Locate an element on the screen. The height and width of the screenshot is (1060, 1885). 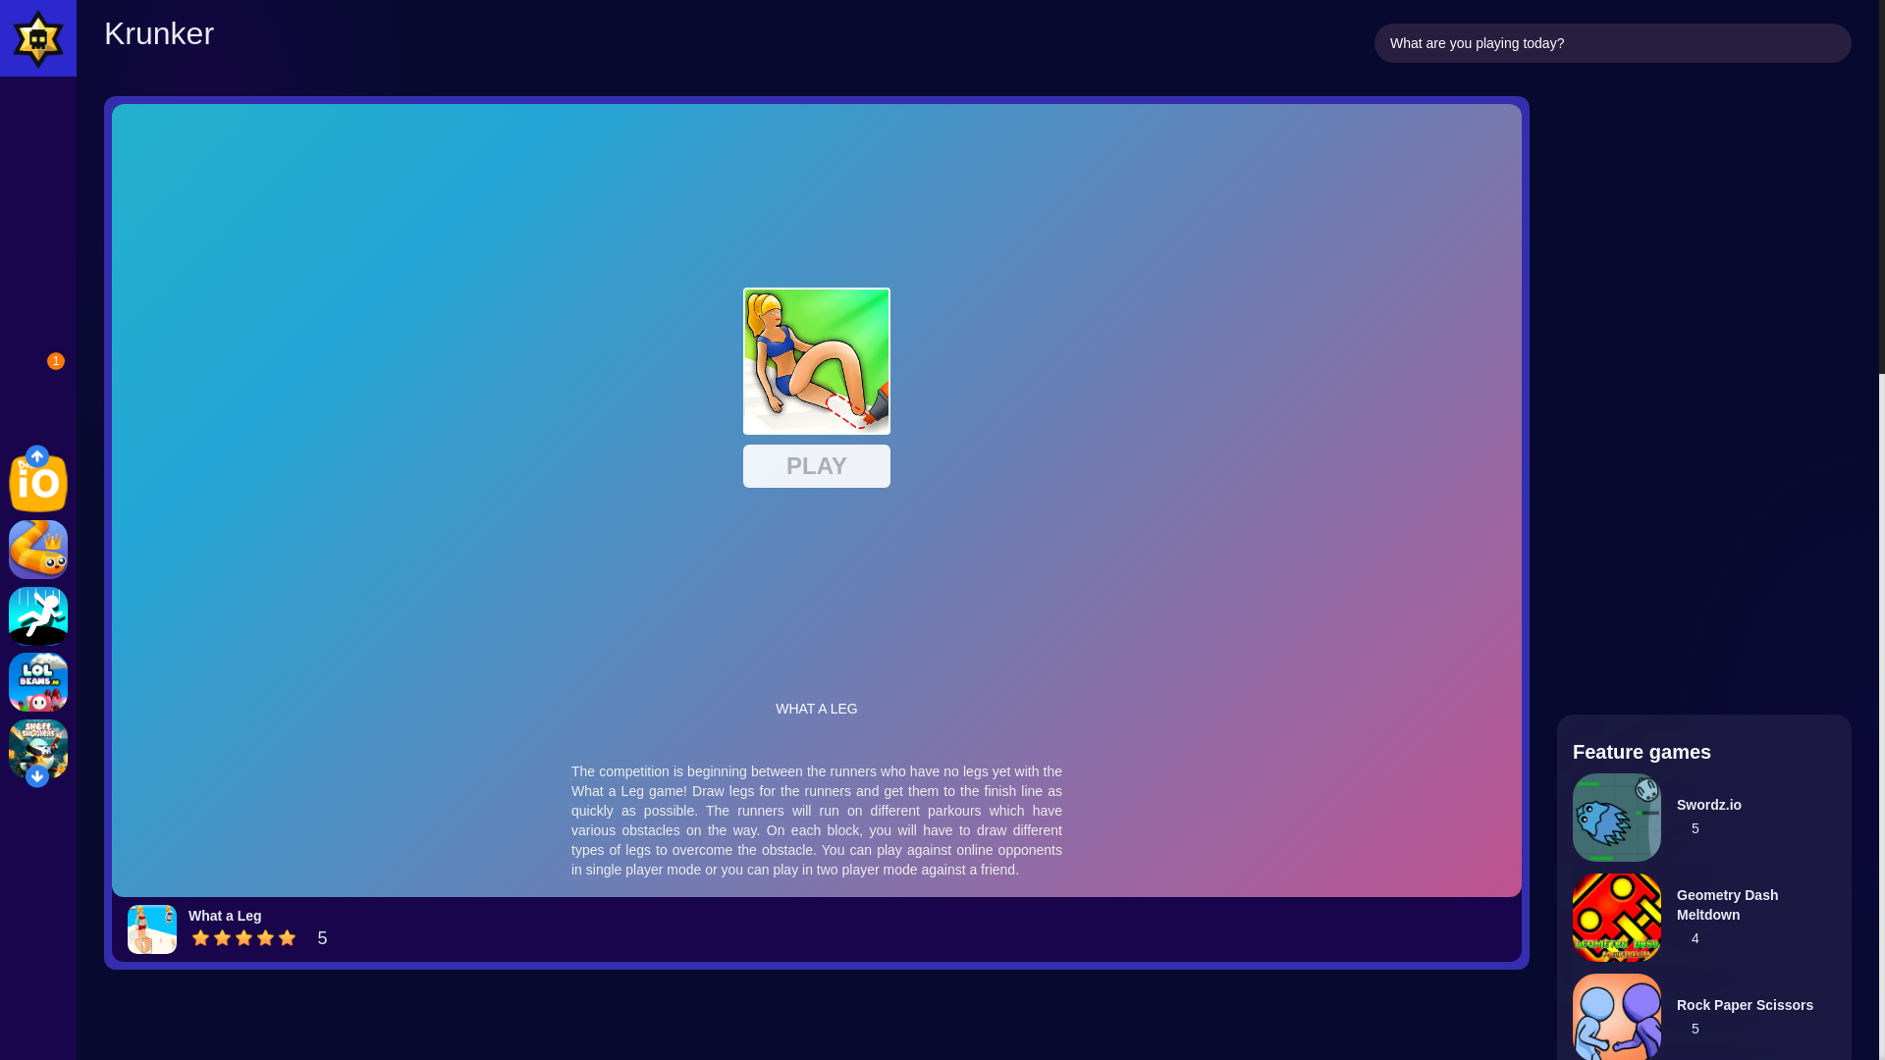
Hole.io is located at coordinates (38, 616).